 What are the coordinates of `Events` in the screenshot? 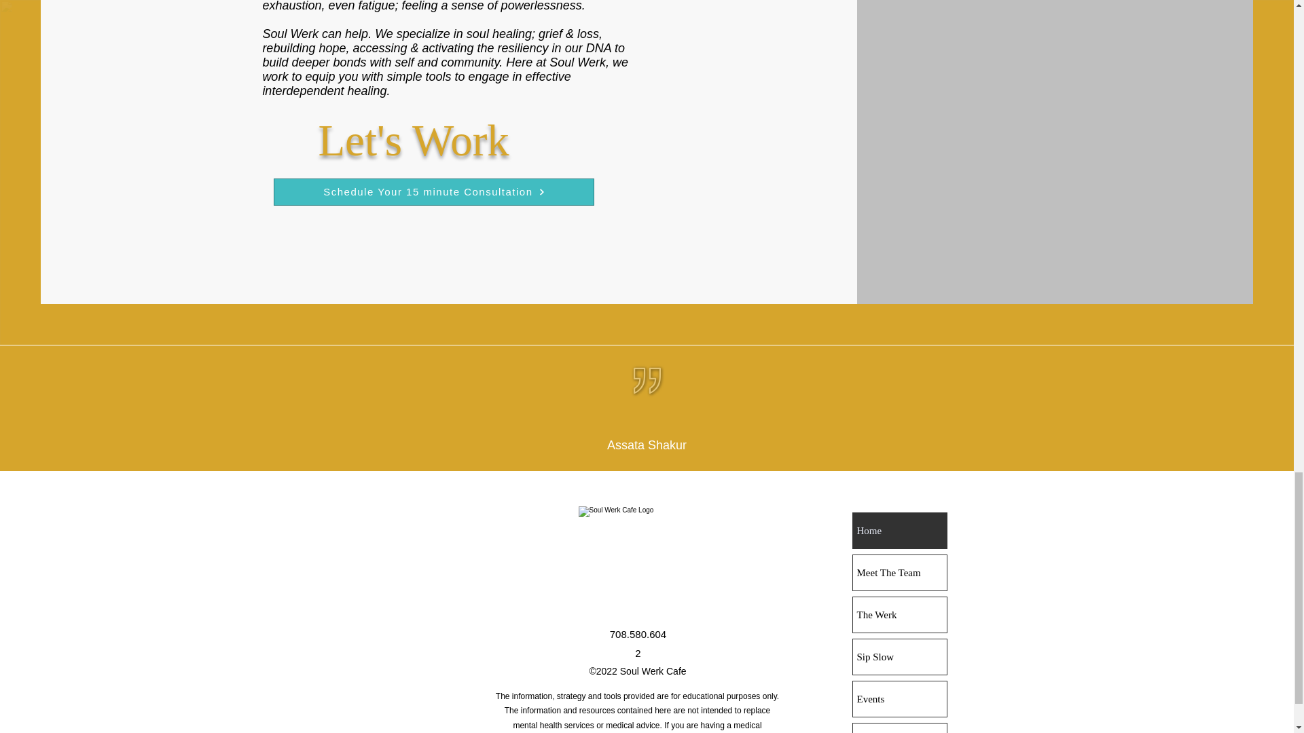 It's located at (899, 699).